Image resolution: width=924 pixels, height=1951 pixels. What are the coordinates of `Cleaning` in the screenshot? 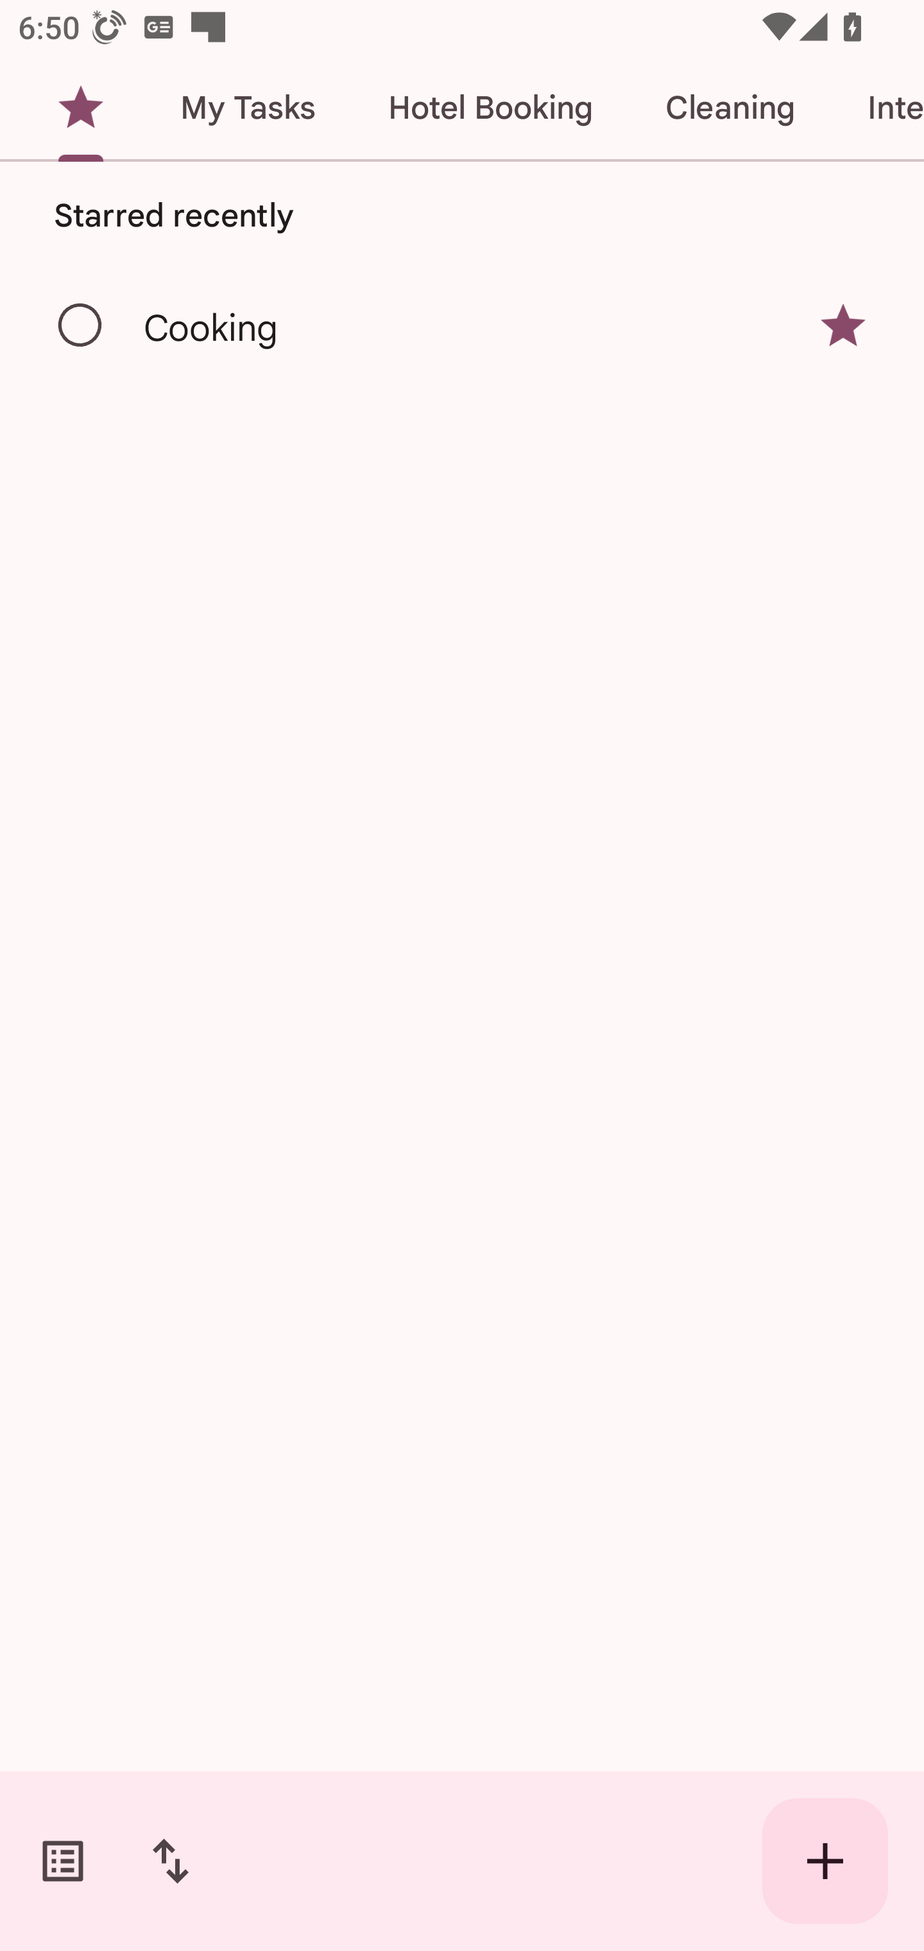 It's located at (730, 108).